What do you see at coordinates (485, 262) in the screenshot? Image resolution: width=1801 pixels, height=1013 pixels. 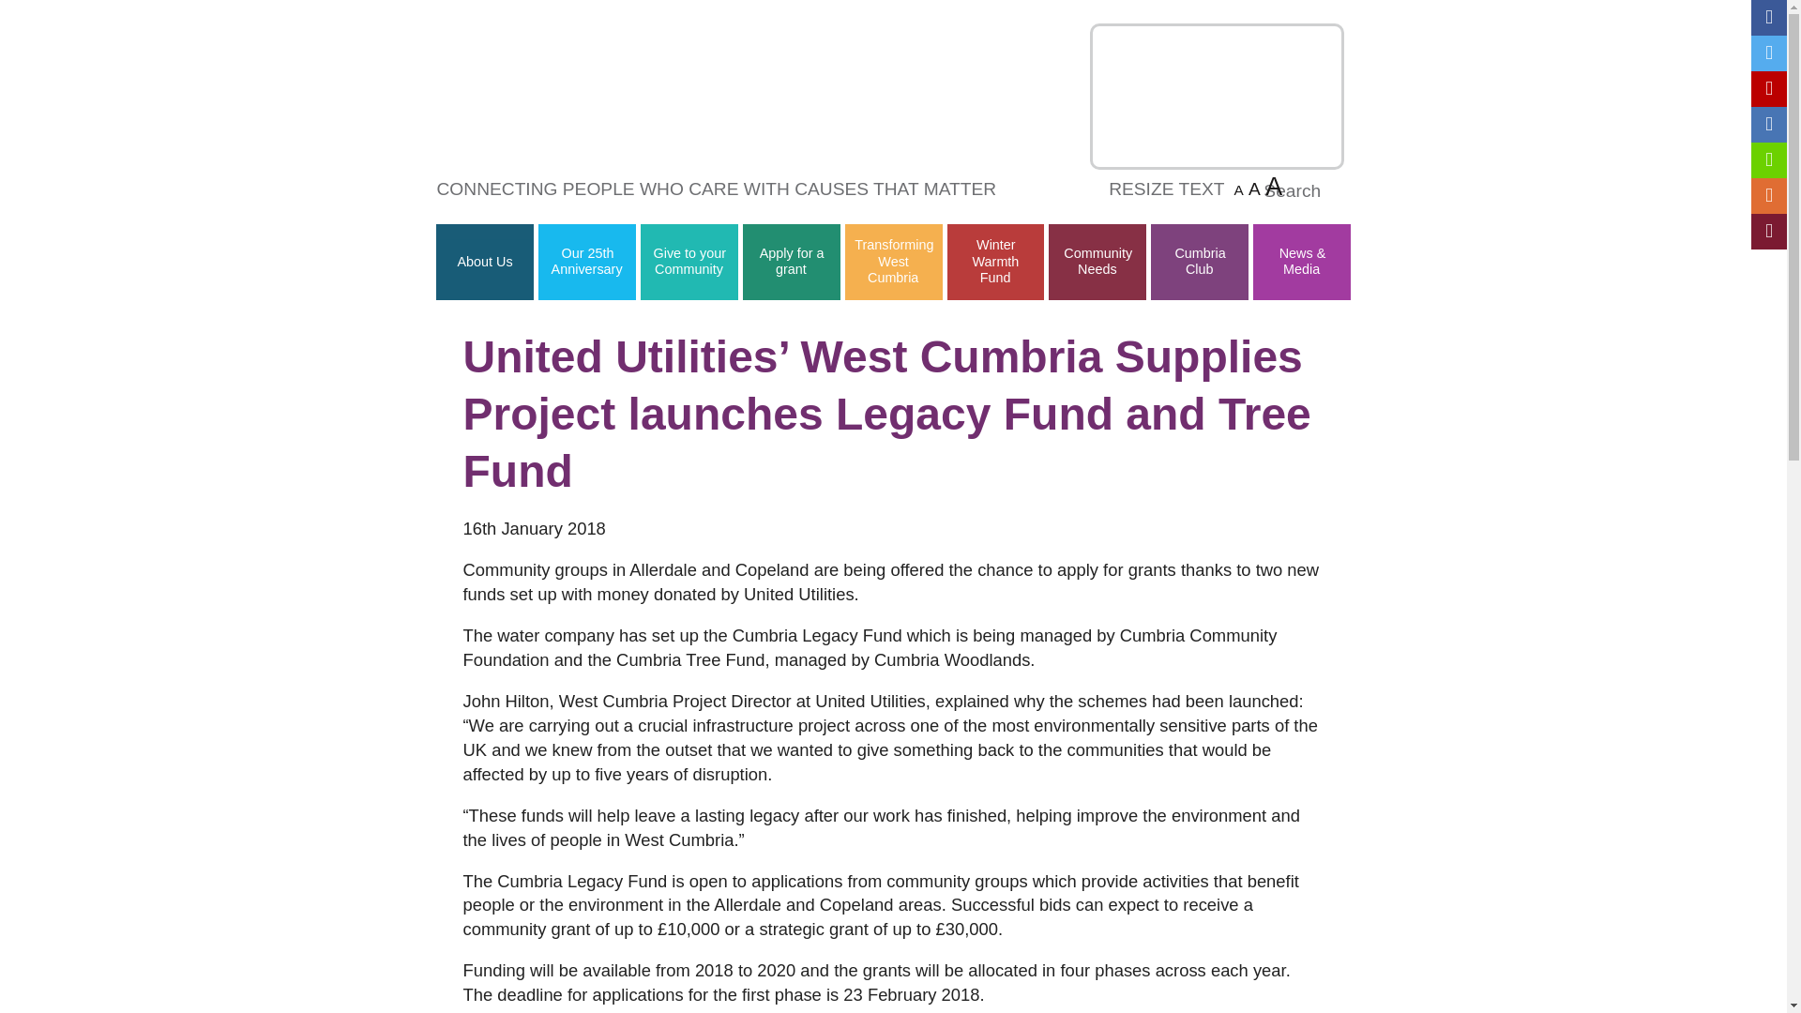 I see `About Us` at bounding box center [485, 262].